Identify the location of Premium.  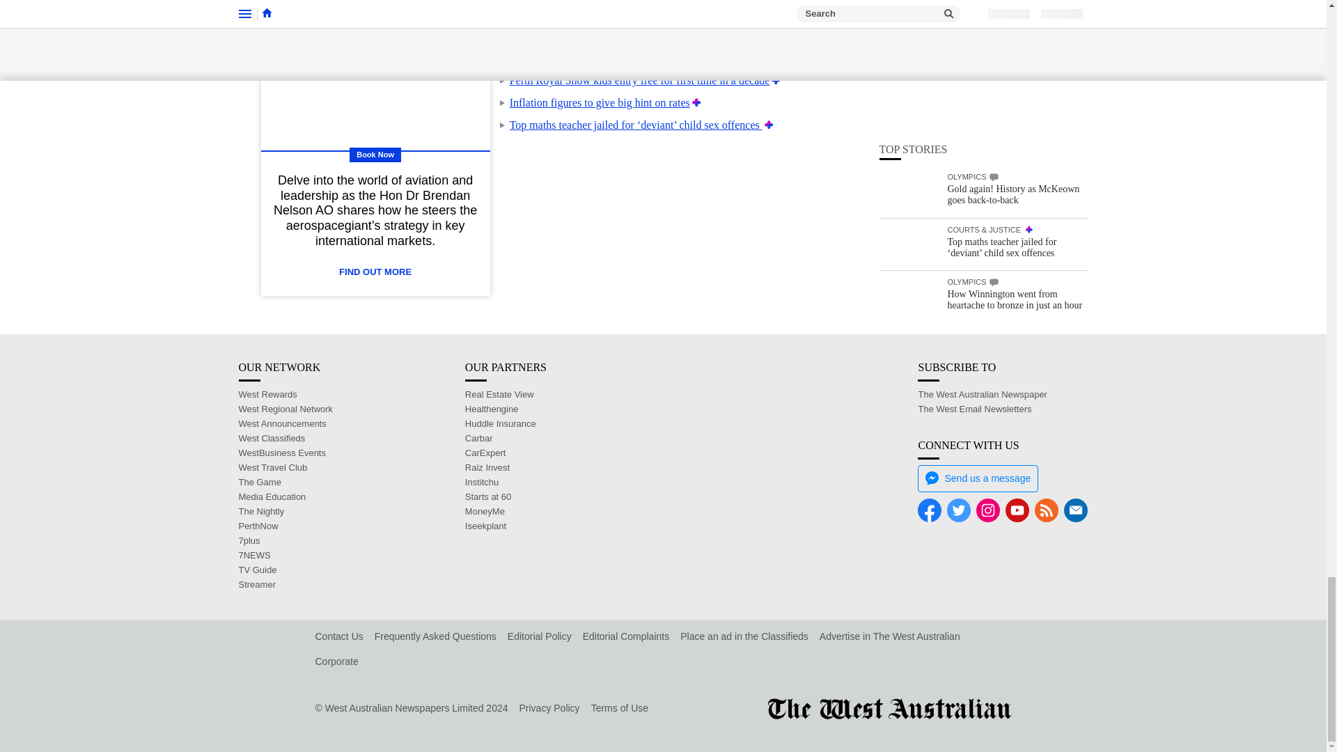
(776, 80).